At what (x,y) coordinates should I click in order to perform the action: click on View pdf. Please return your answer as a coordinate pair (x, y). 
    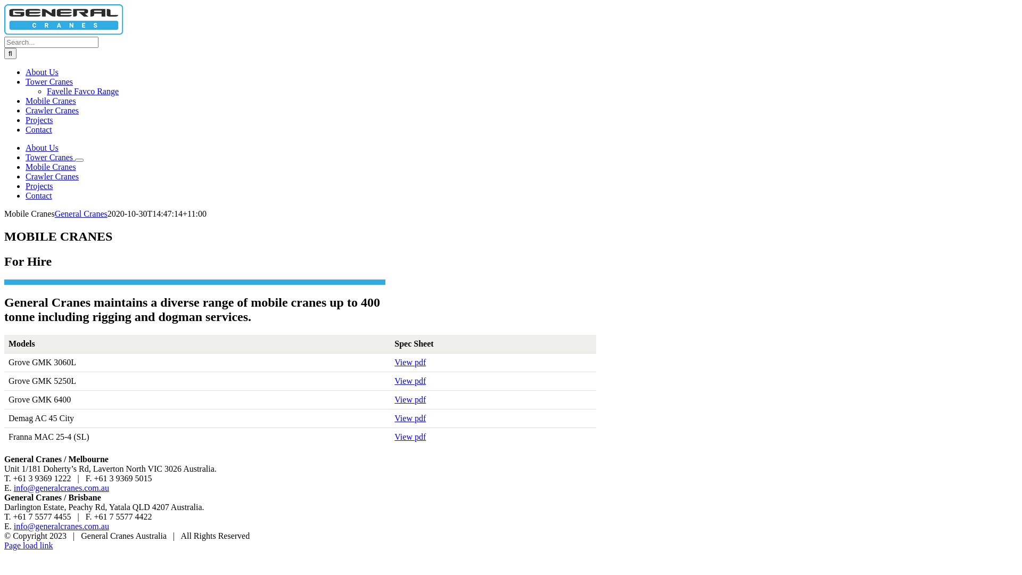
    Looking at the image, I should click on (410, 381).